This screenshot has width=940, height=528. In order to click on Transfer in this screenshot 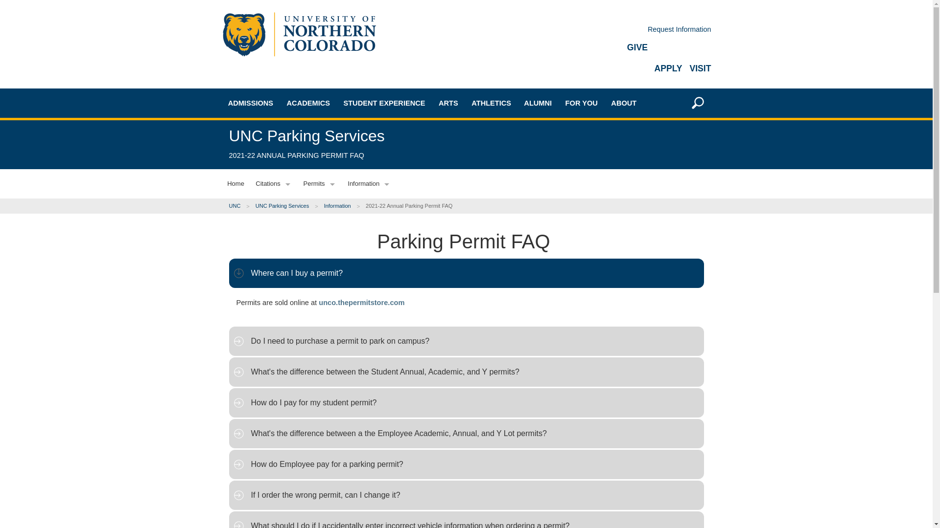, I will do `click(270, 164)`.